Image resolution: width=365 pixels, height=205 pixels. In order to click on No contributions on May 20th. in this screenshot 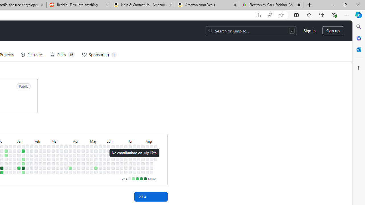, I will do `click(100, 151)`.